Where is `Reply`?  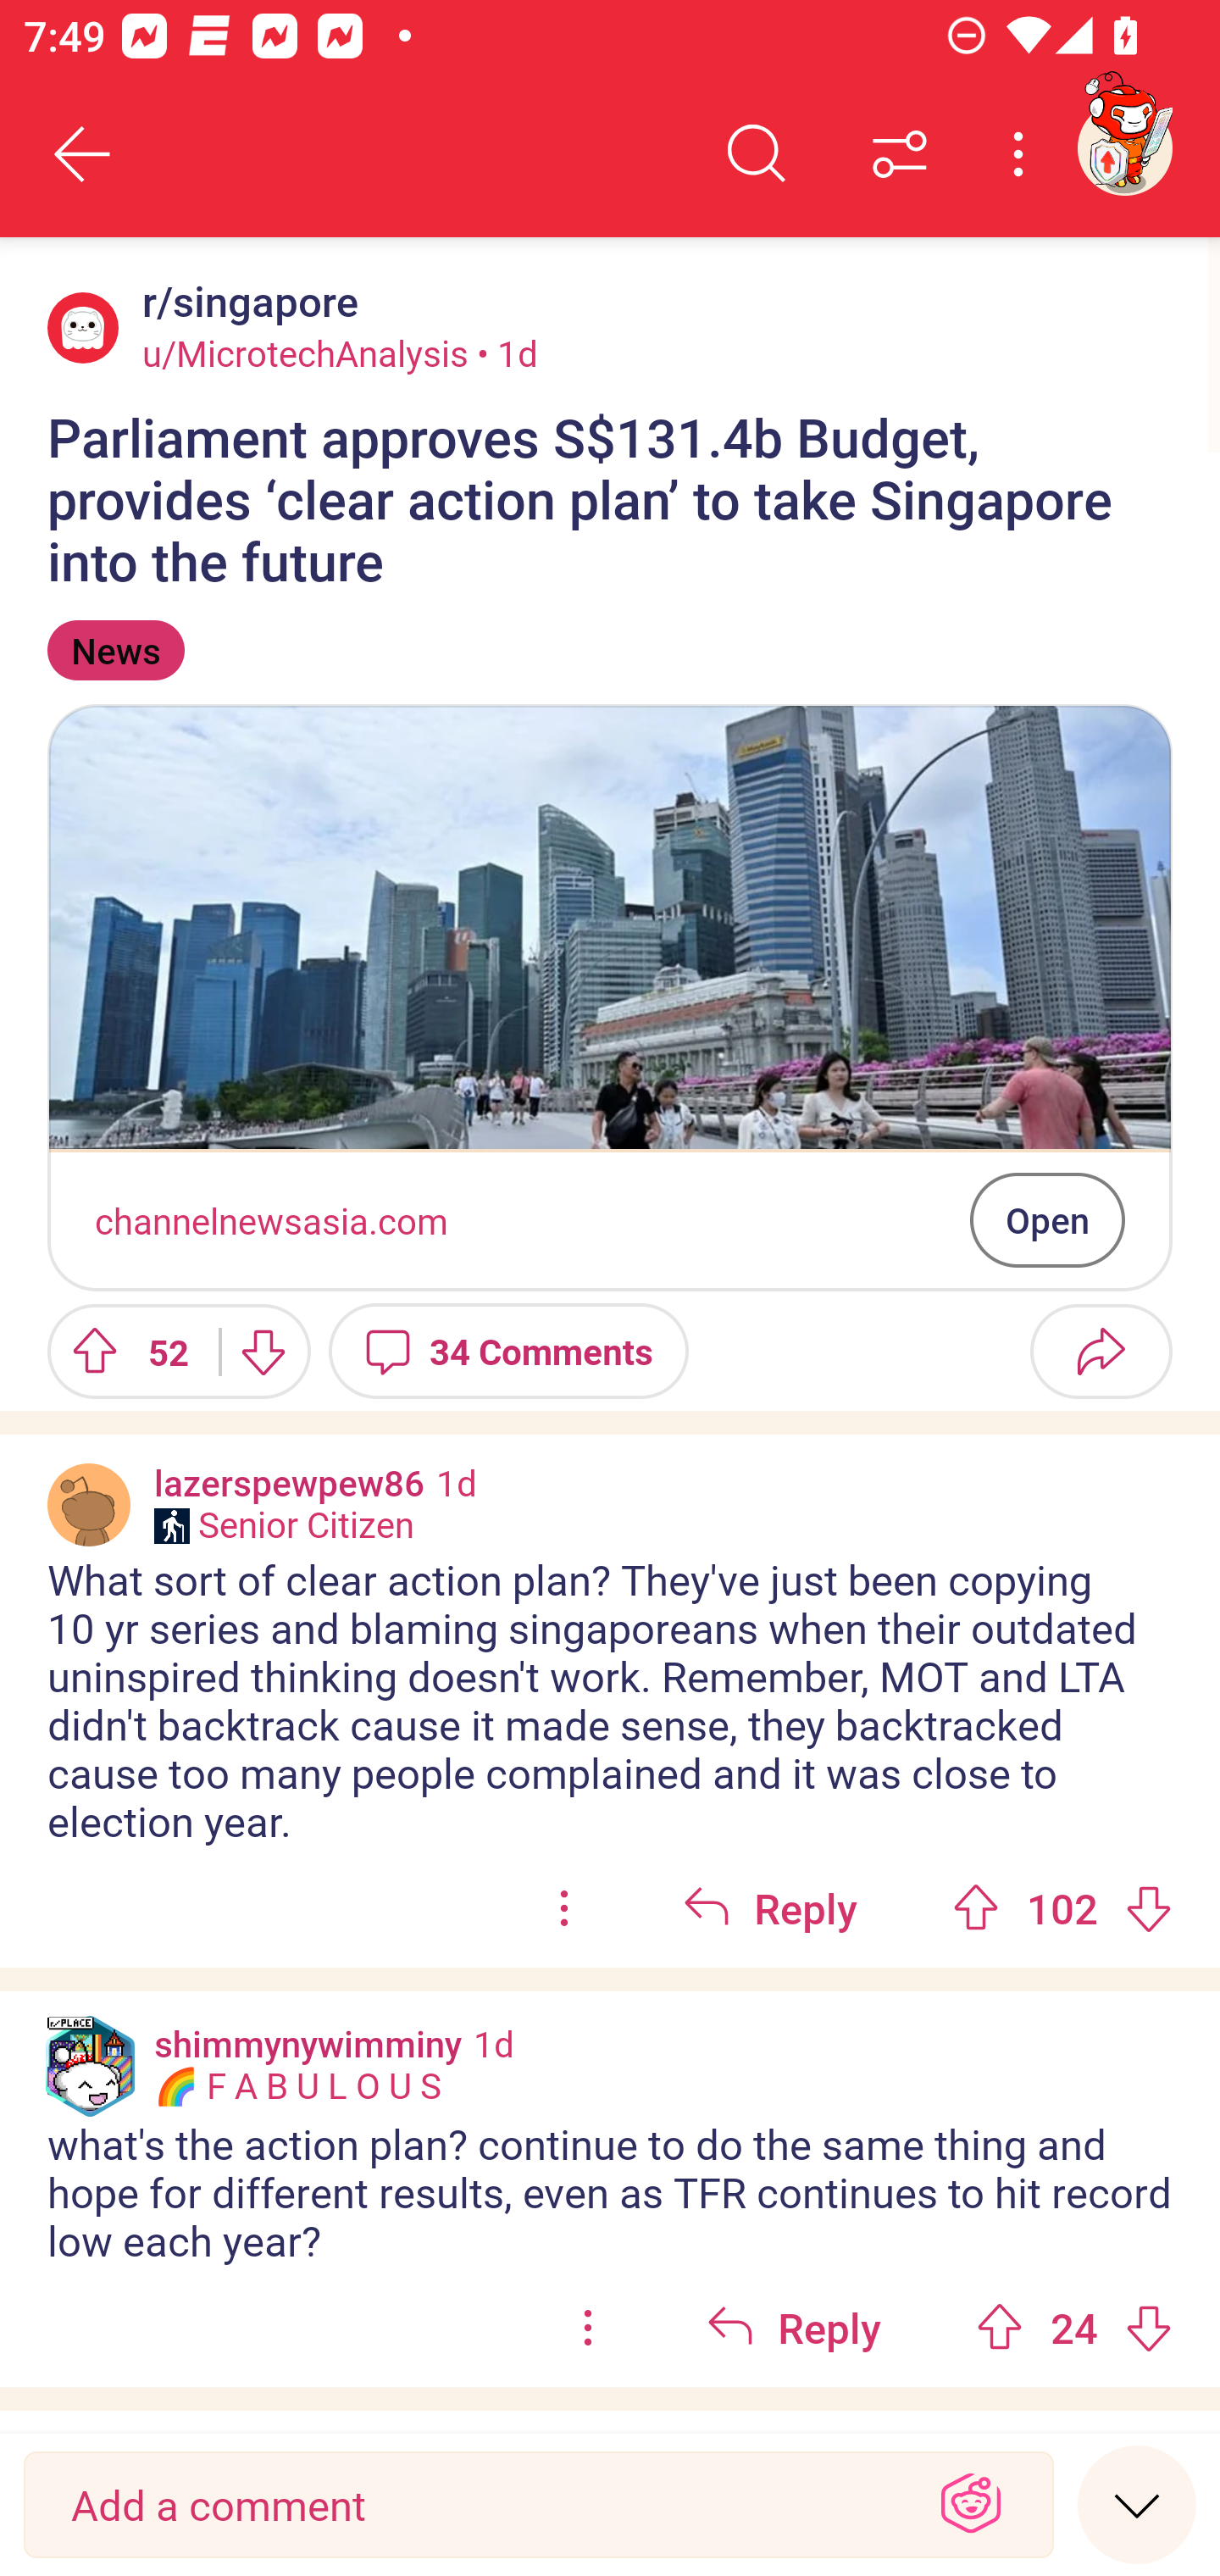 Reply is located at coordinates (793, 2329).